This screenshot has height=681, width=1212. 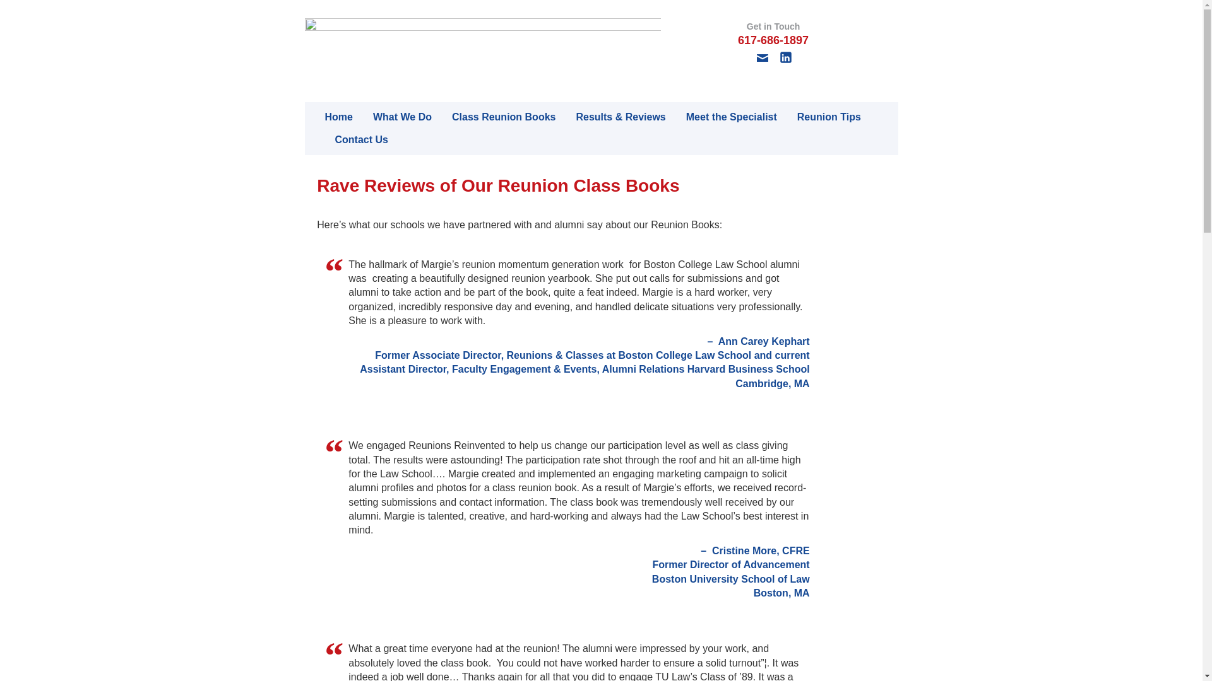 I want to click on What We Do, so click(x=391, y=117).